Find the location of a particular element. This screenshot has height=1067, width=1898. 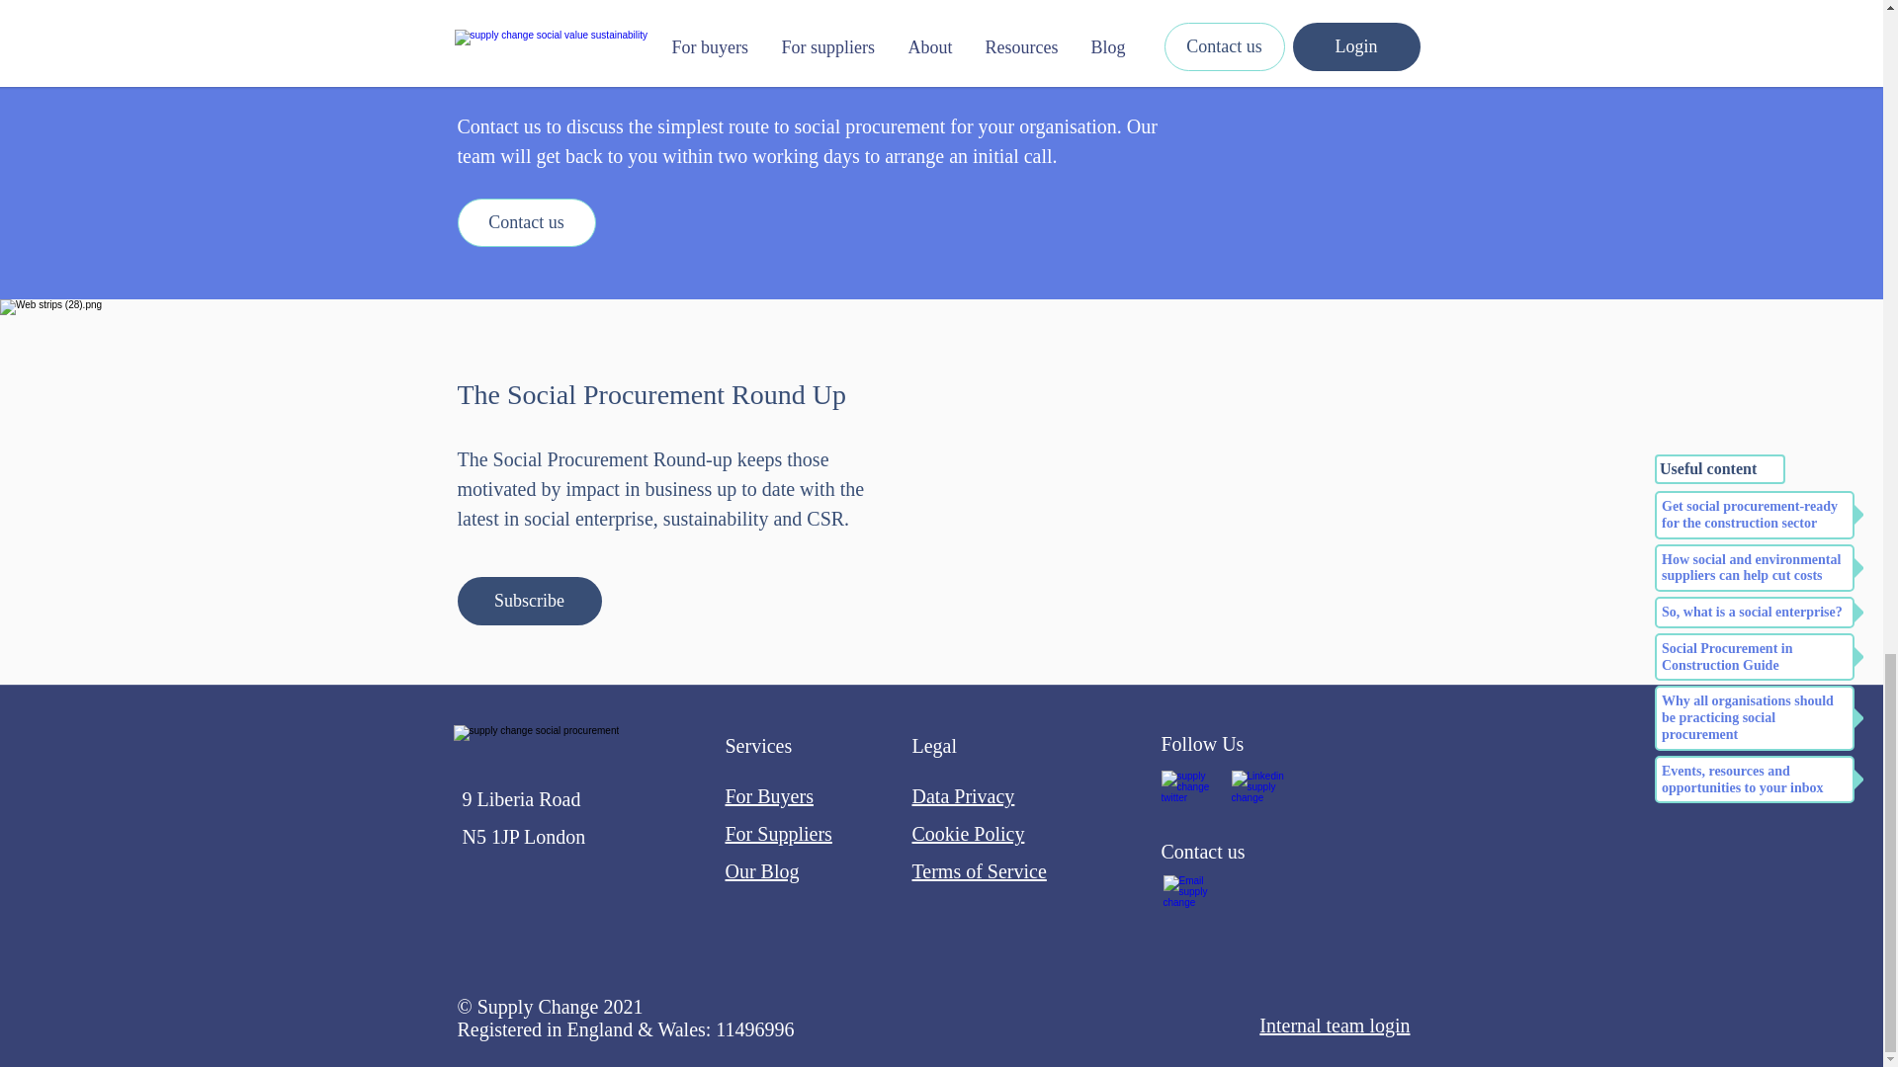

Subscribe is located at coordinates (529, 601).